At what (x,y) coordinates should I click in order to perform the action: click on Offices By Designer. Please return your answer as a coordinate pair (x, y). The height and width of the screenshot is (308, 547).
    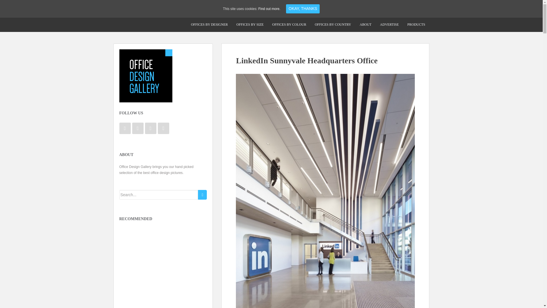
    Looking at the image, I should click on (209, 25).